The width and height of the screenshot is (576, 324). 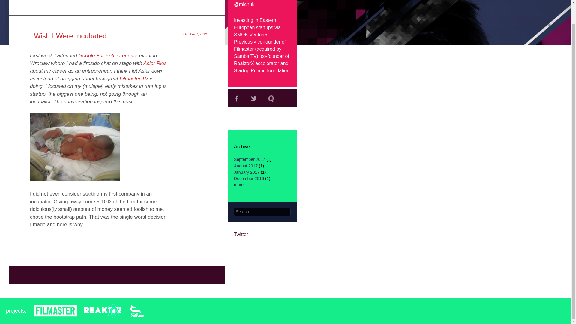 I want to click on January 2017, so click(x=247, y=172).